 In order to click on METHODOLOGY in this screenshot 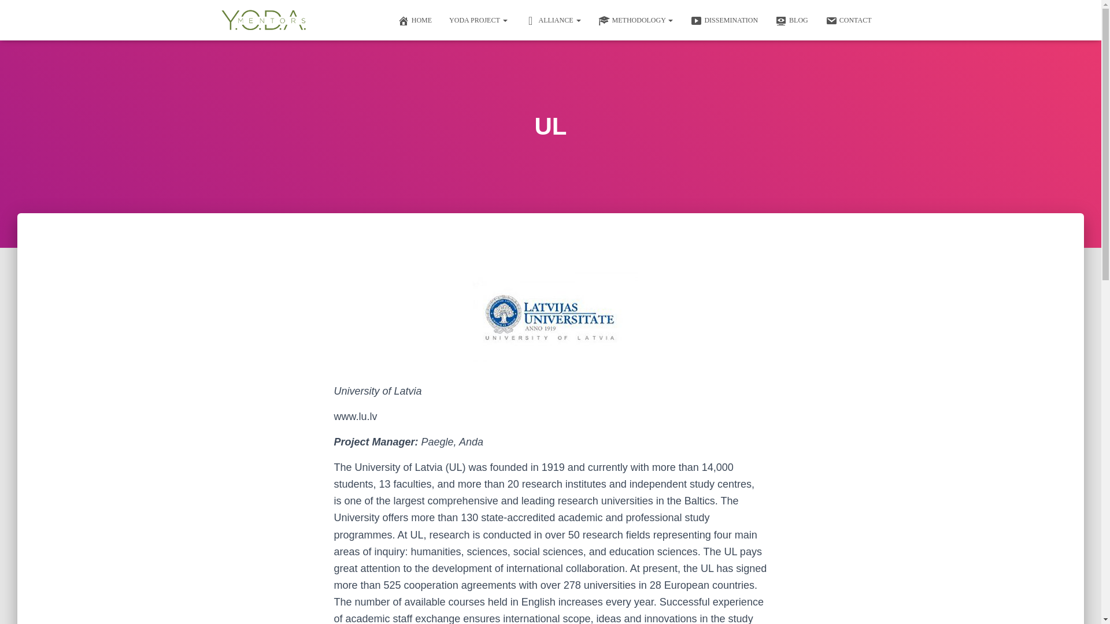, I will do `click(636, 20)`.